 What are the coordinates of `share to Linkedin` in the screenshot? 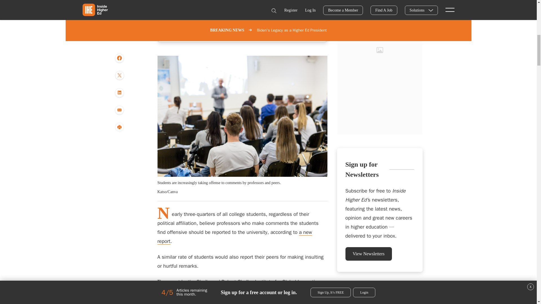 It's located at (119, 1).